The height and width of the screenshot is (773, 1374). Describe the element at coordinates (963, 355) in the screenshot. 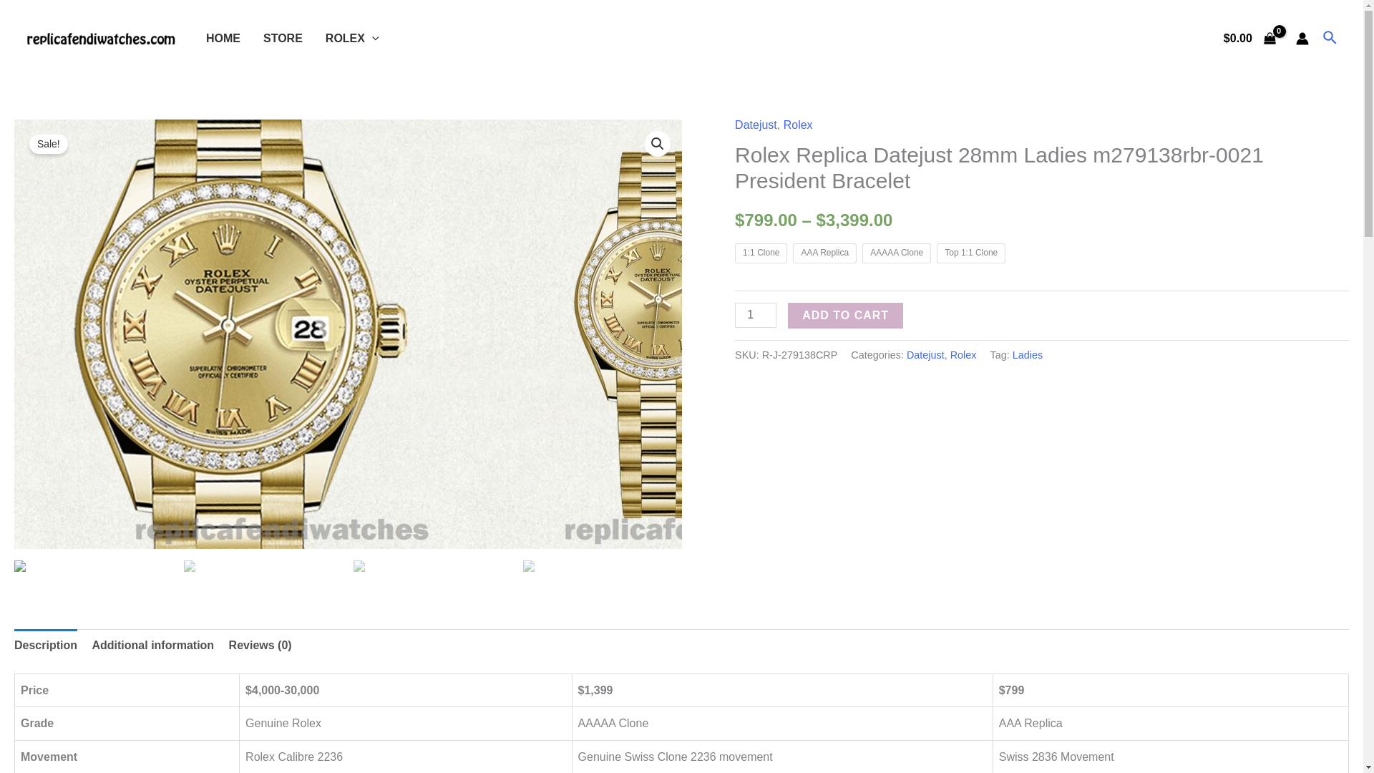

I see `Rolex` at that location.